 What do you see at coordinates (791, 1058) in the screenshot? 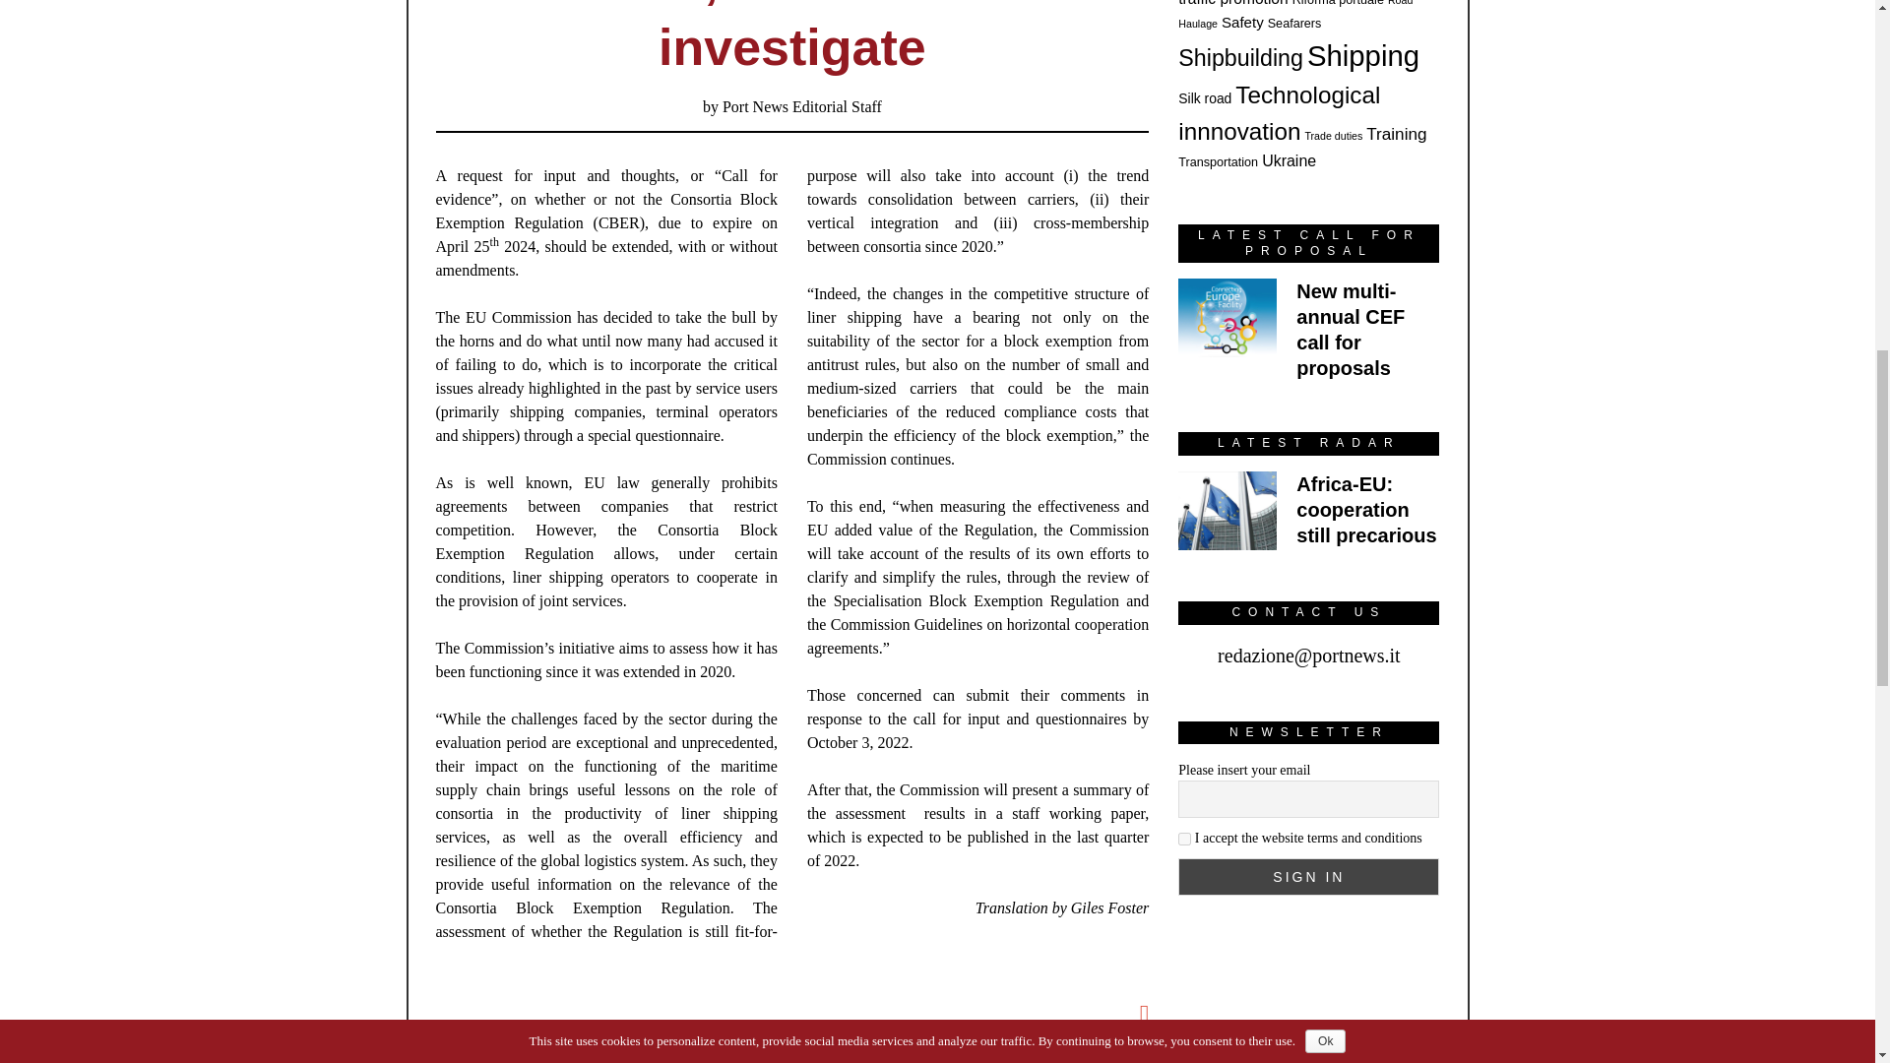
I see `TWITTER` at bounding box center [791, 1058].